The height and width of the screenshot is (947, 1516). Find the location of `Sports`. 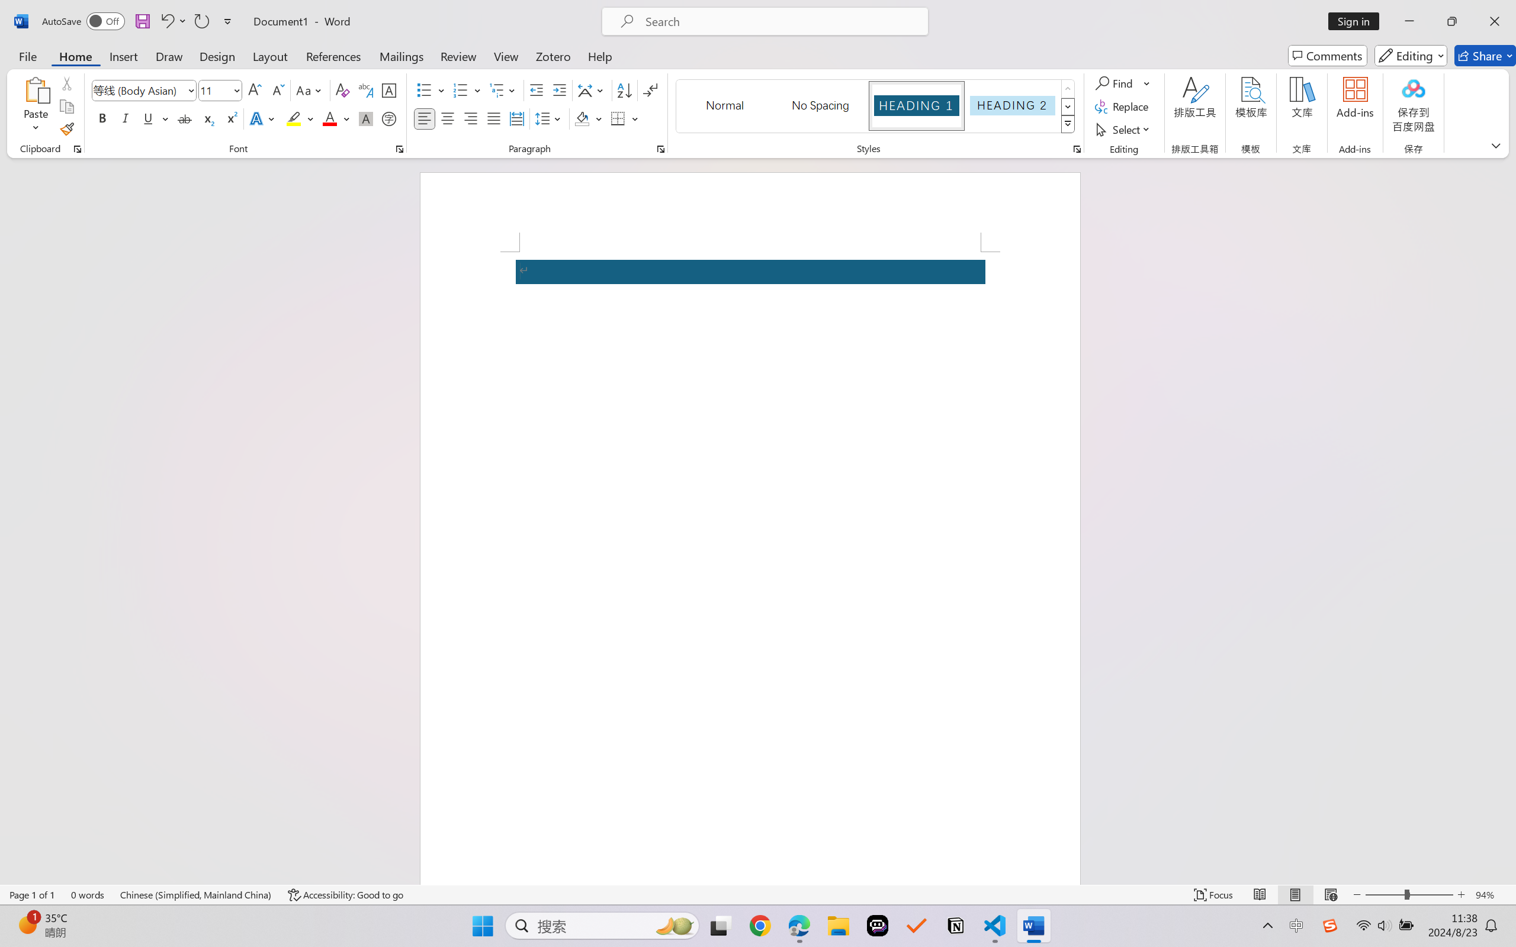

Sports is located at coordinates (68, 537).